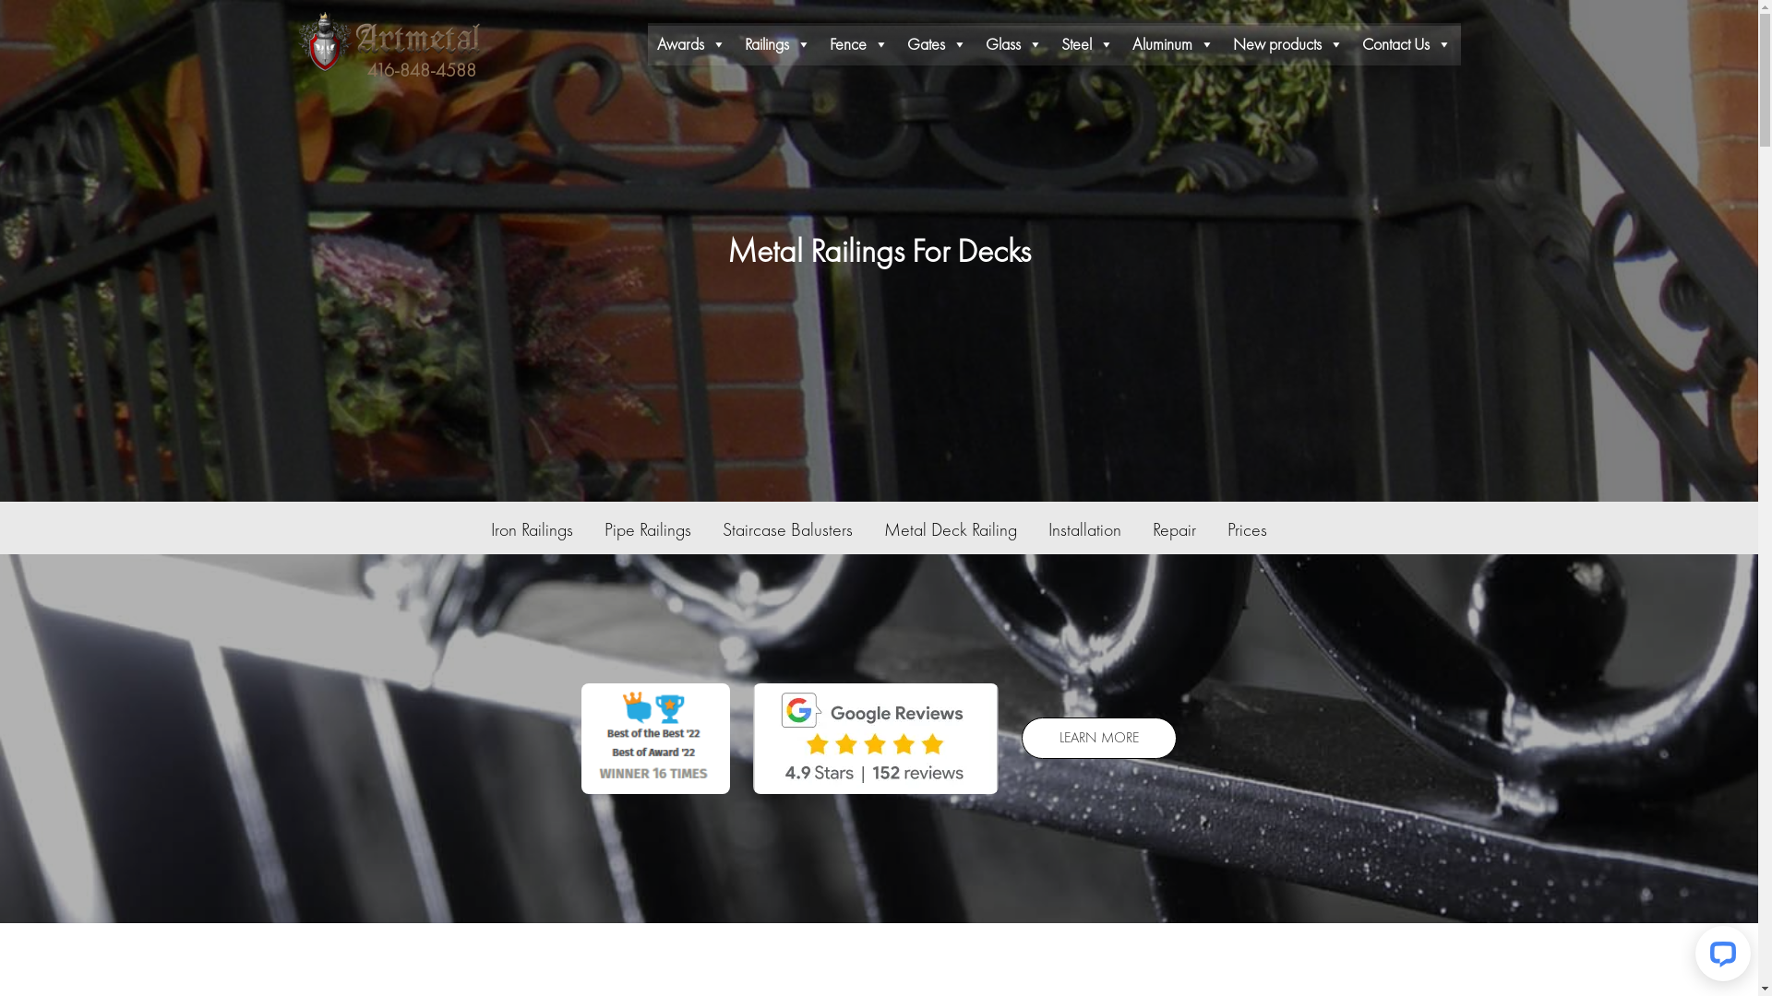 Image resolution: width=1772 pixels, height=996 pixels. What do you see at coordinates (692, 44) in the screenshot?
I see `Awards` at bounding box center [692, 44].